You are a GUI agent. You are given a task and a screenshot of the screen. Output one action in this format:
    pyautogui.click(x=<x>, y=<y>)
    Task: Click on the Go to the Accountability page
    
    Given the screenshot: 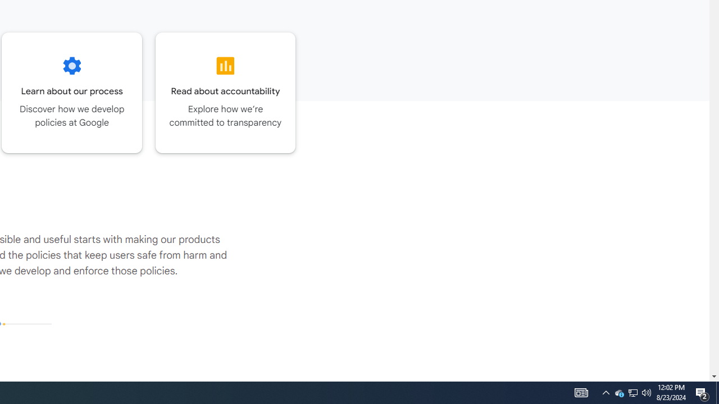 What is the action you would take?
    pyautogui.click(x=226, y=93)
    